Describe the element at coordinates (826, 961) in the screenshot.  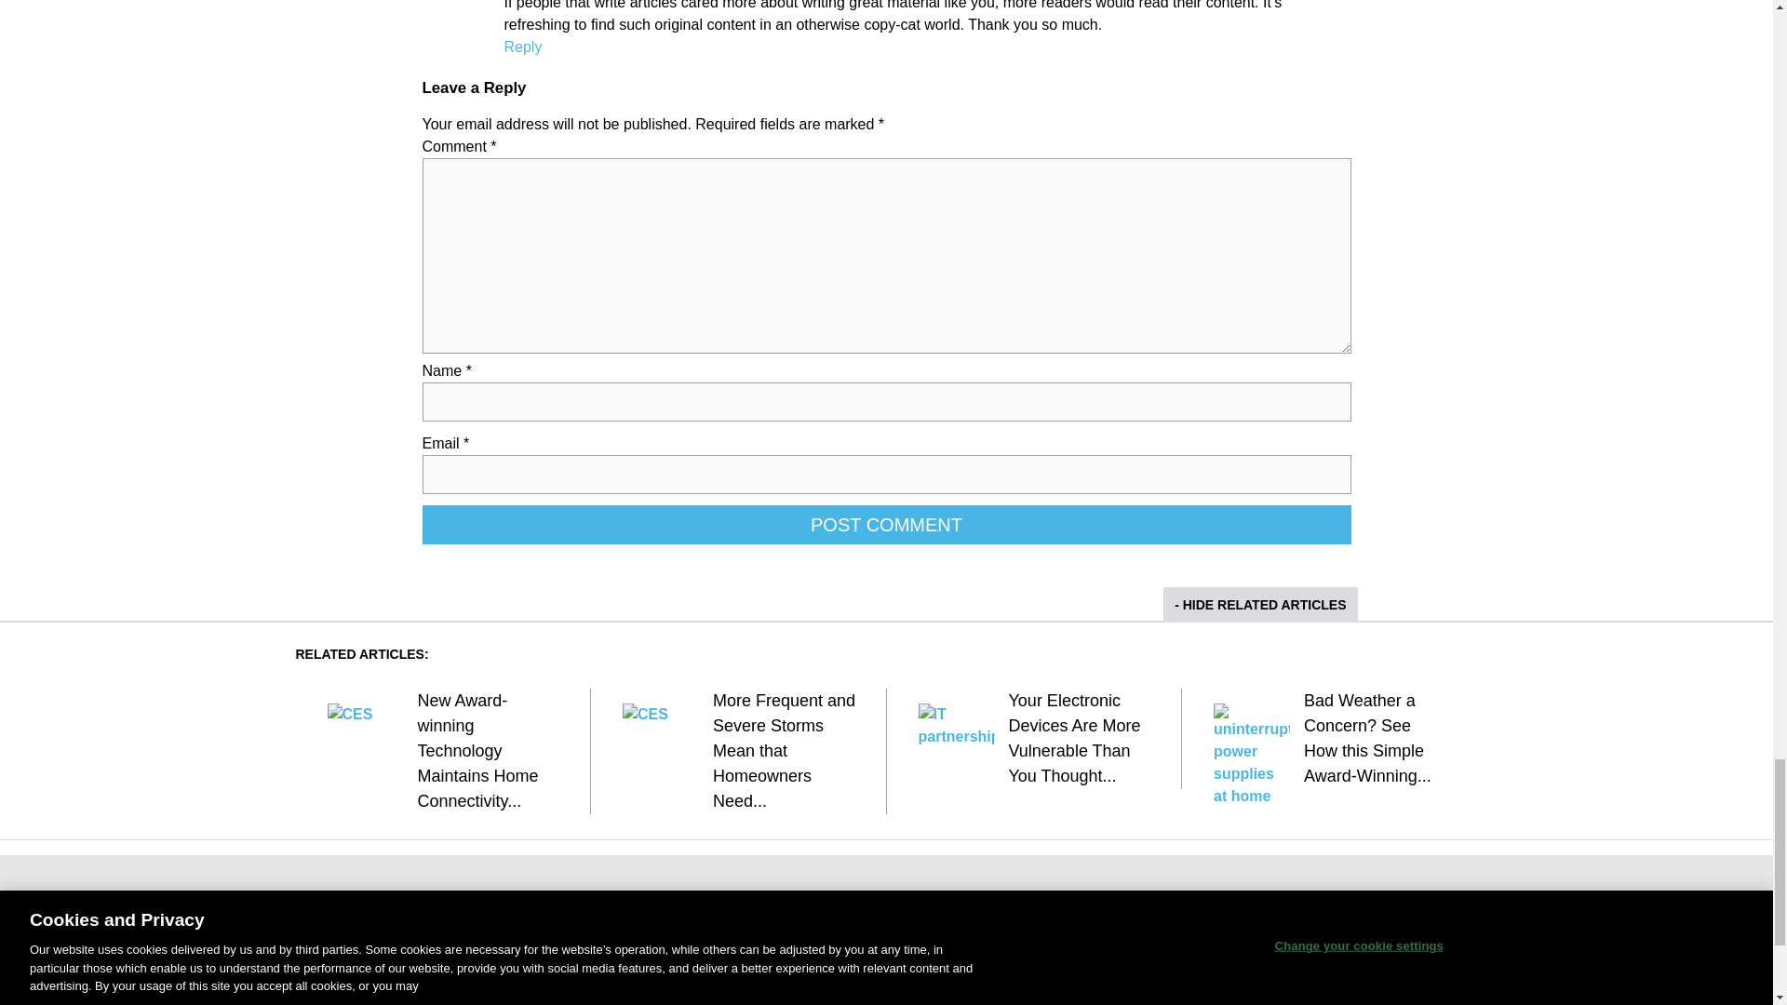
I see `Investor Relations` at that location.